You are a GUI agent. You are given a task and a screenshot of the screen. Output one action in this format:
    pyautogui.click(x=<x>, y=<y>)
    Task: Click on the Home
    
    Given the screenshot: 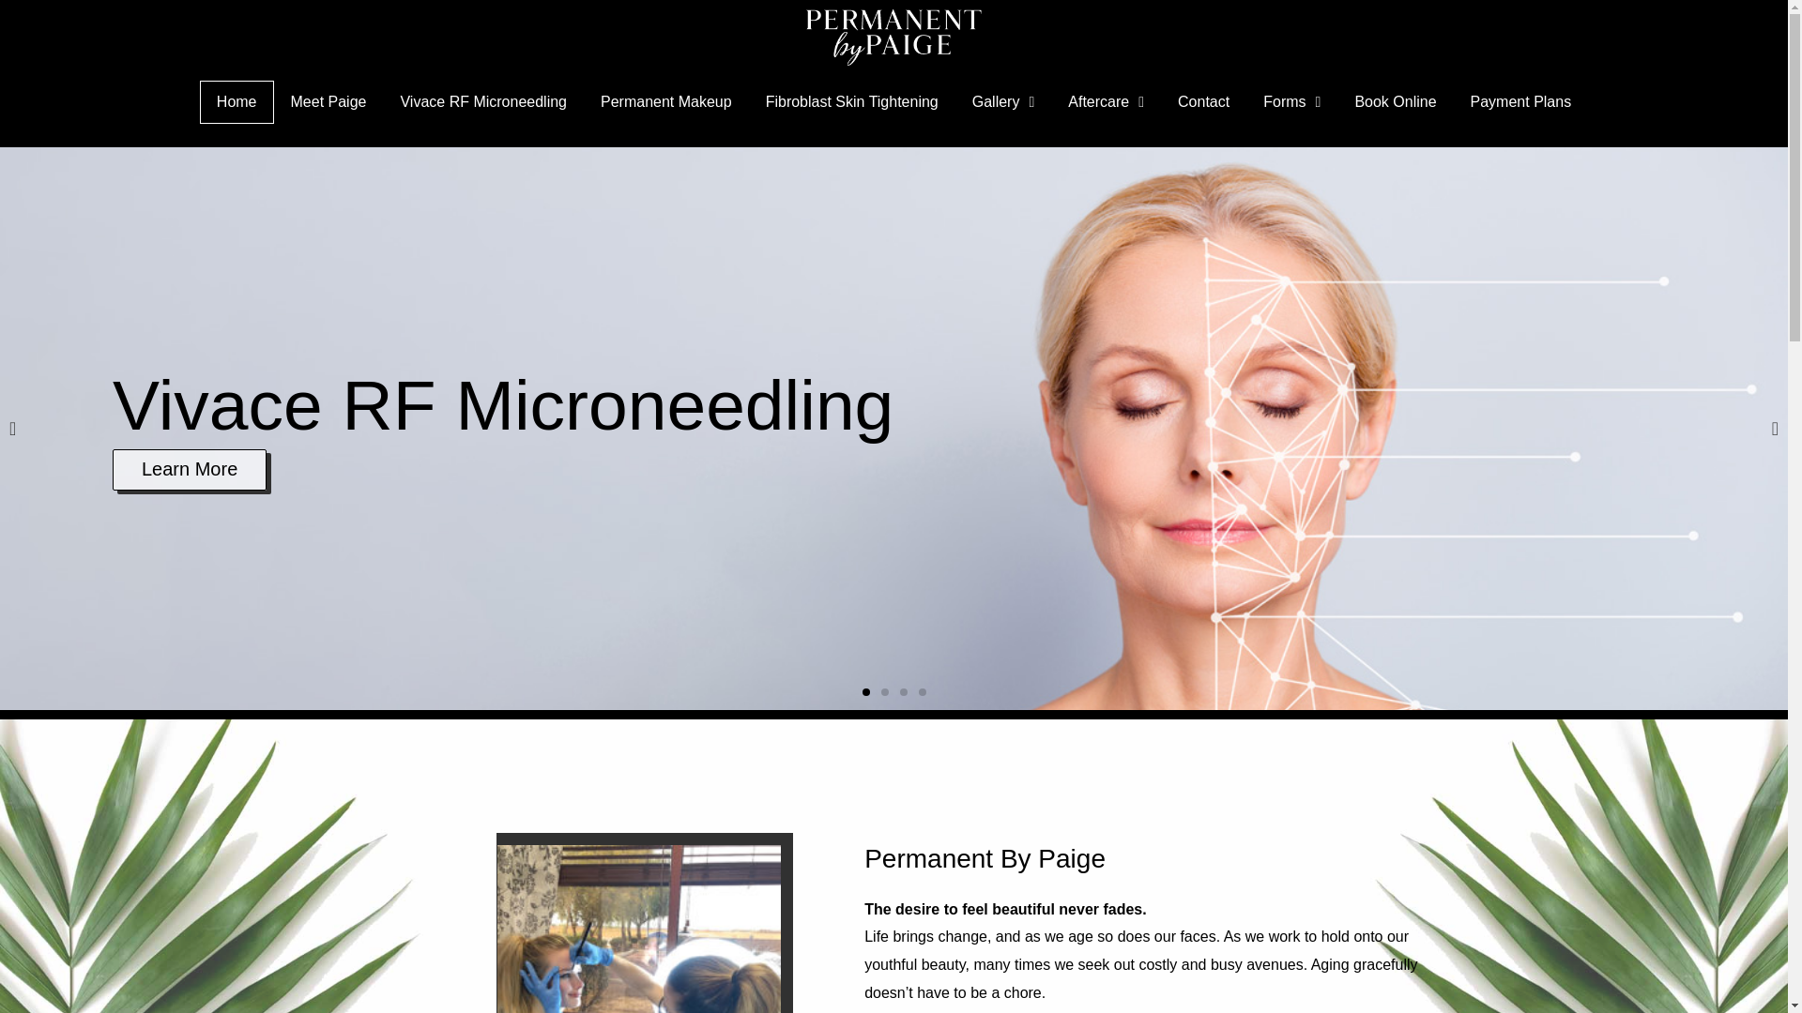 What is the action you would take?
    pyautogui.click(x=237, y=101)
    